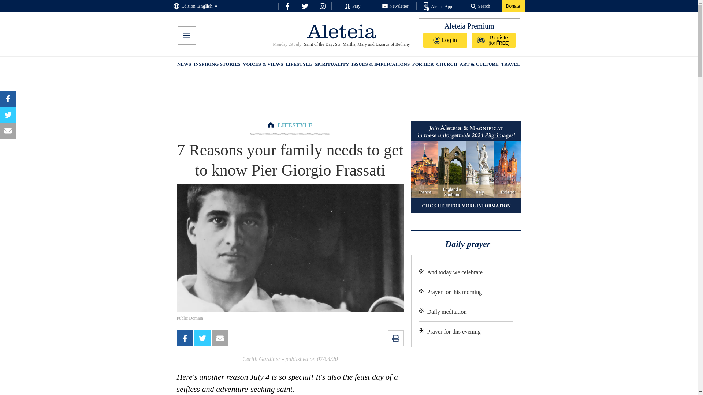  I want to click on Saint of the Day: Sts. Martha, Mary and Lazarus of Bethany, so click(357, 44).